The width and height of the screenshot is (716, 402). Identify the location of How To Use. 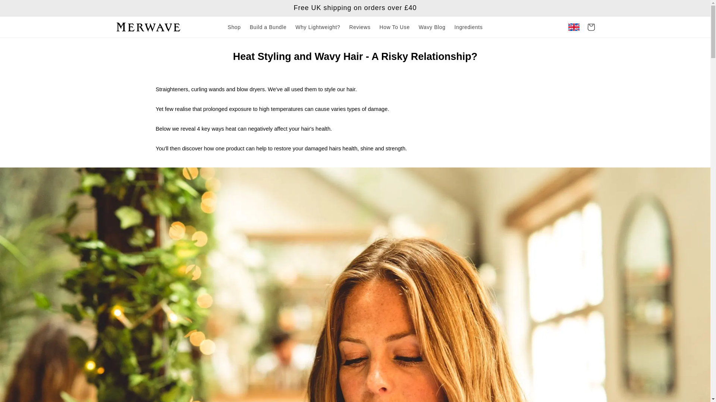
(395, 27).